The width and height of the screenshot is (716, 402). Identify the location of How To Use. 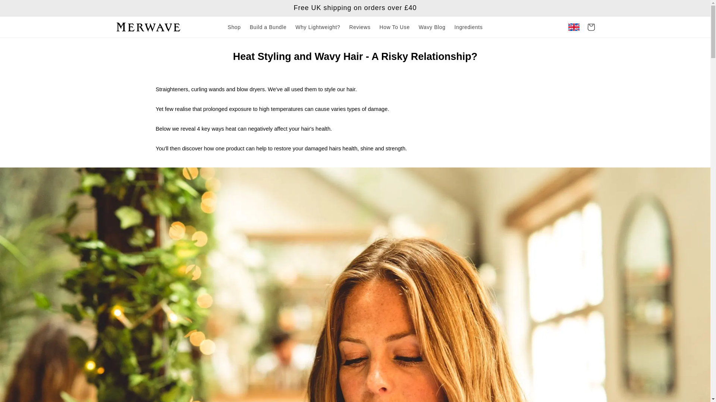
(395, 27).